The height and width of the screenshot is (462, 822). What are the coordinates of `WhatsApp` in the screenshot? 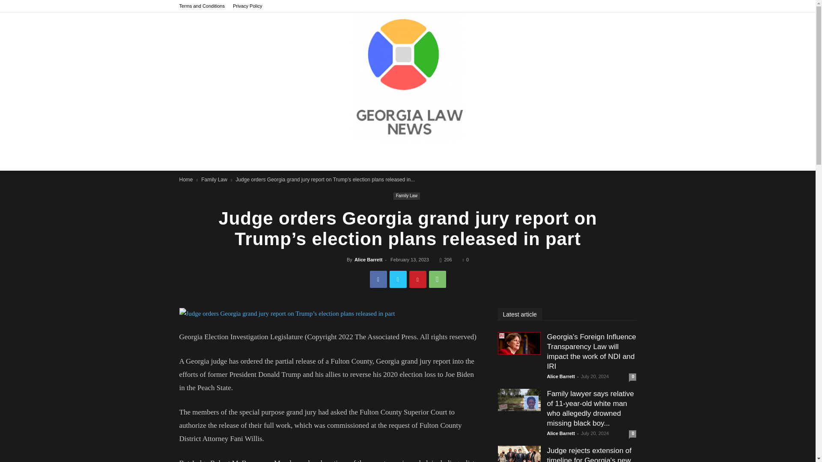 It's located at (438, 279).